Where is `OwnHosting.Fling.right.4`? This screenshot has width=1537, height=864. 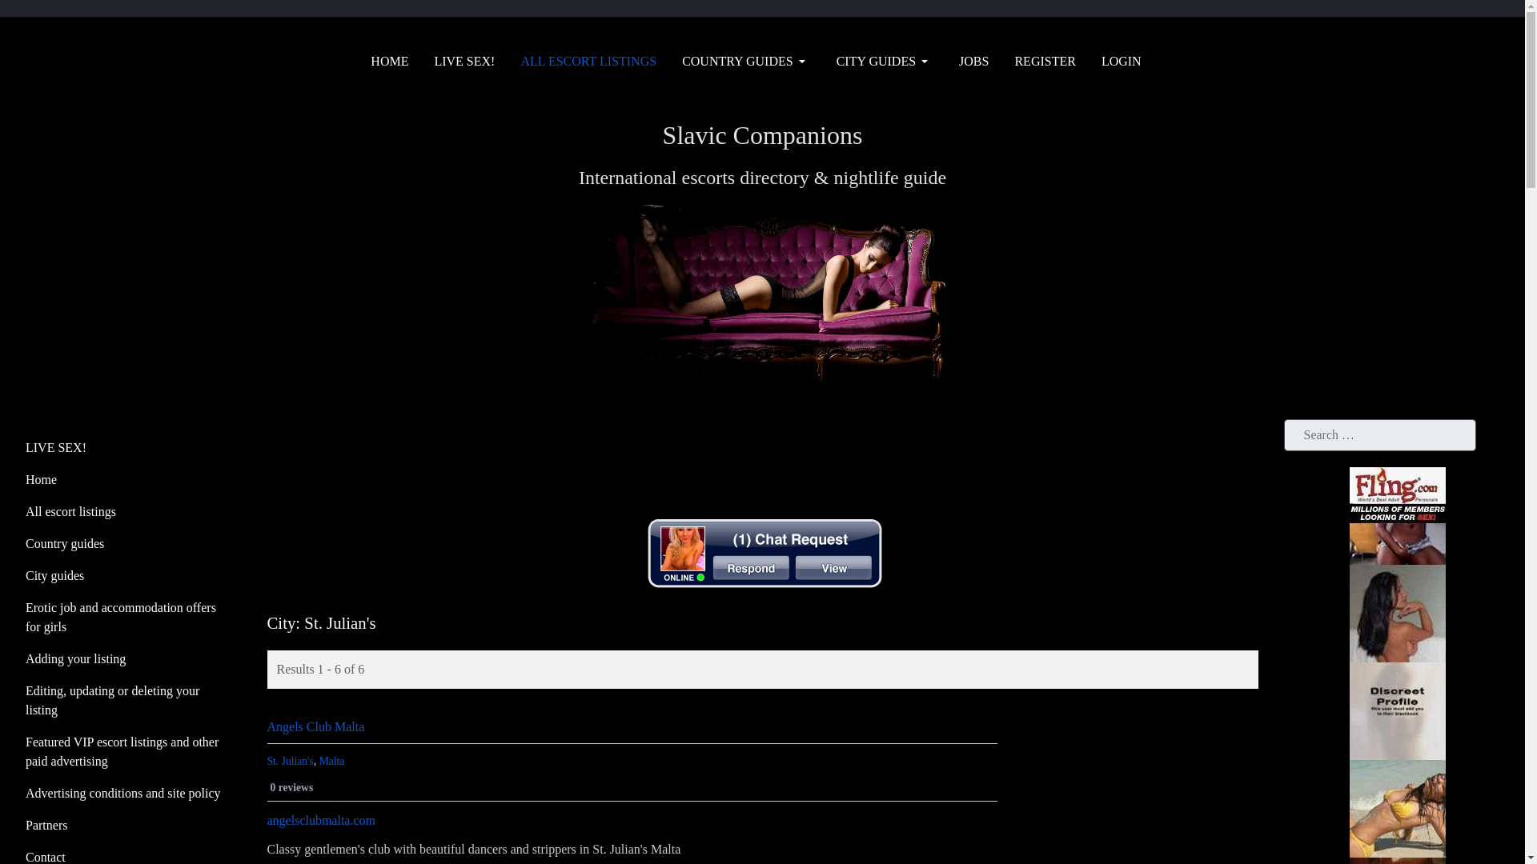
OwnHosting.Fling.right.4 is located at coordinates (1398, 706).